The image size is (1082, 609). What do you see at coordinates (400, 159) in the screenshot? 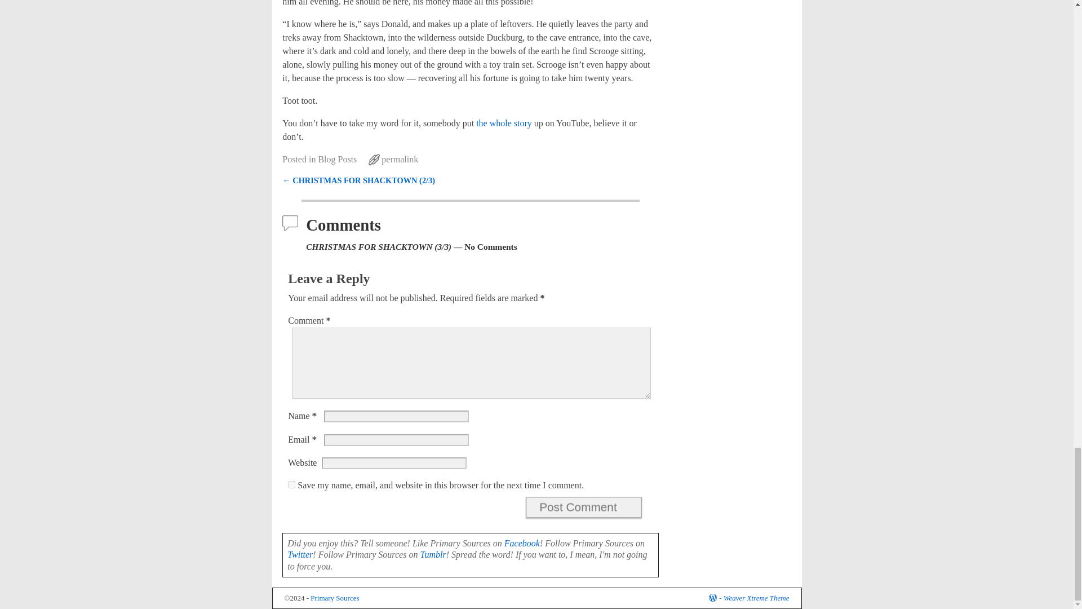
I see `permalink` at bounding box center [400, 159].